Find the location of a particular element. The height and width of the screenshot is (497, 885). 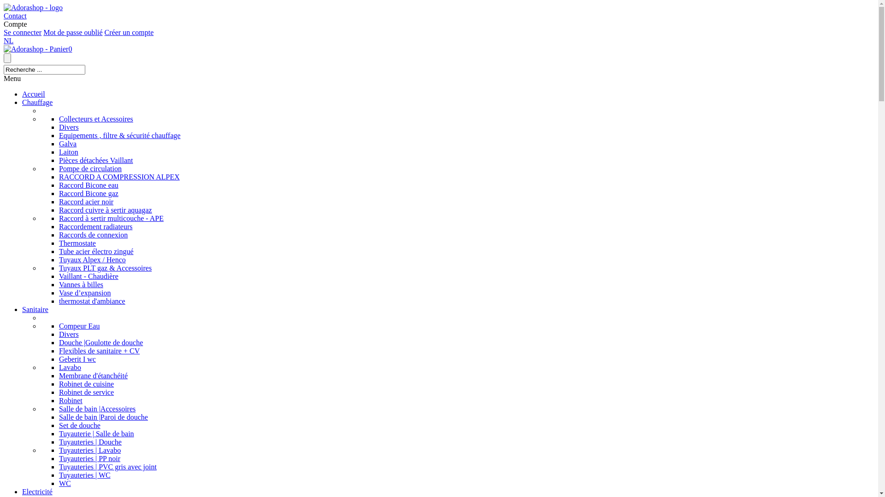

Tuyauteries | Douche is located at coordinates (90, 442).